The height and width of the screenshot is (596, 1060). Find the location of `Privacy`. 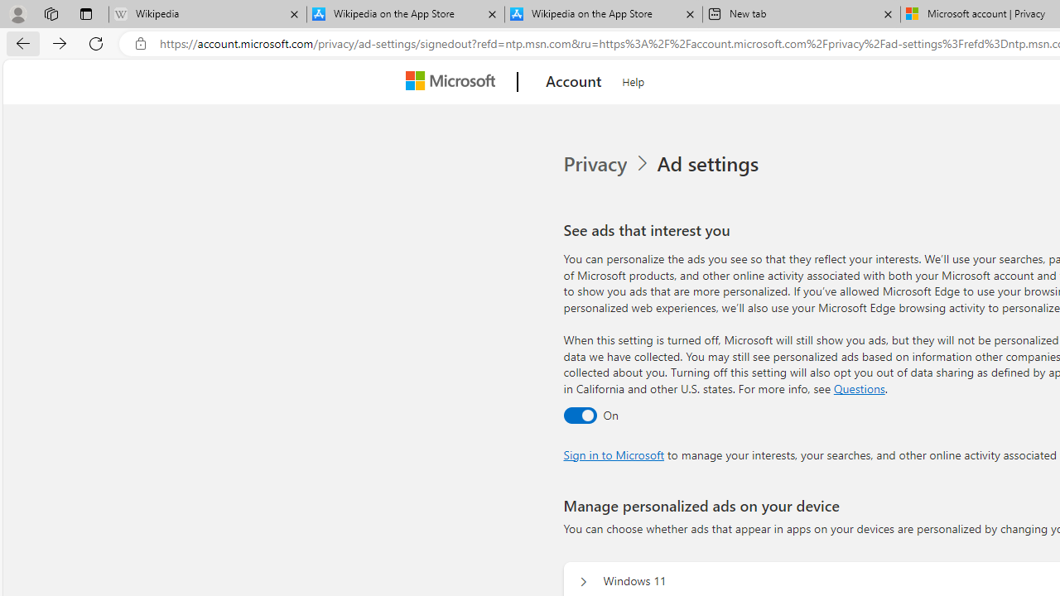

Privacy is located at coordinates (608, 164).